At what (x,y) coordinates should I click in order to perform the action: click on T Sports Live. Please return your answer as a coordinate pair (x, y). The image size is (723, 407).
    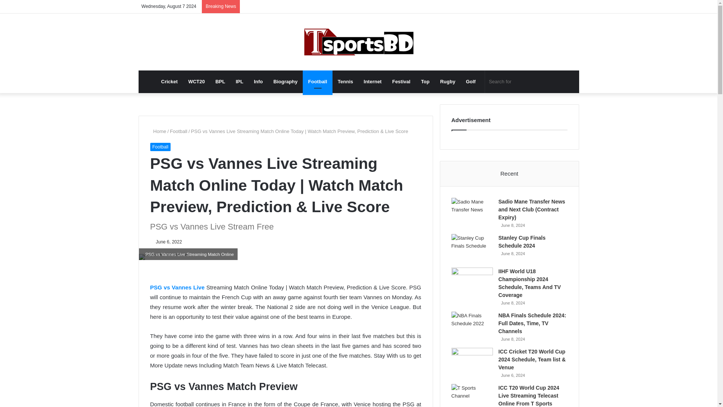
    Looking at the image, I should click on (359, 41).